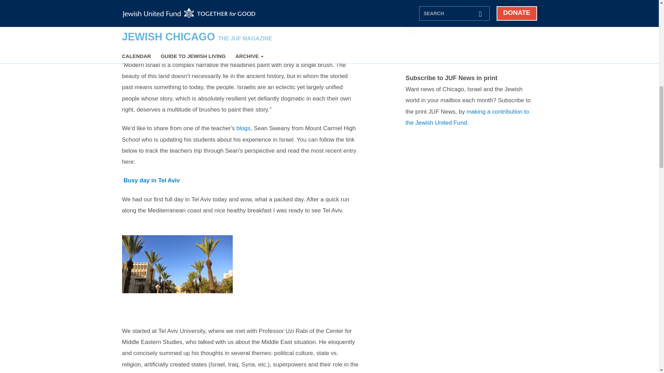 This screenshot has width=664, height=373. What do you see at coordinates (243, 128) in the screenshot?
I see `blogs` at bounding box center [243, 128].